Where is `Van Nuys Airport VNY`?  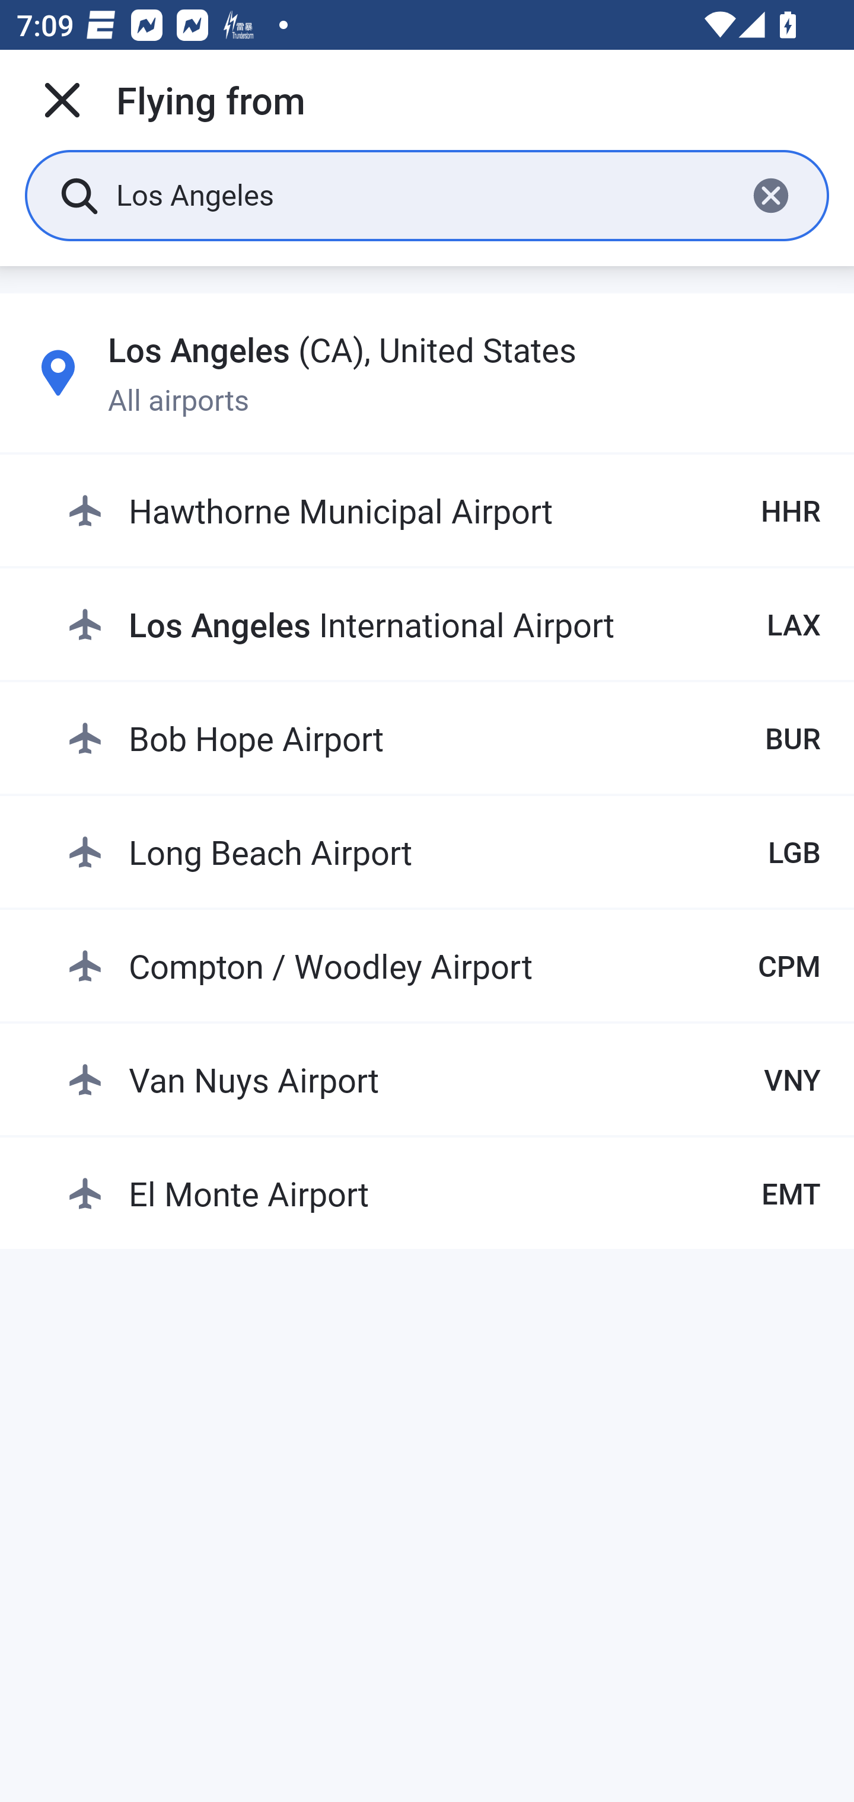
Van Nuys Airport VNY is located at coordinates (444, 1079).